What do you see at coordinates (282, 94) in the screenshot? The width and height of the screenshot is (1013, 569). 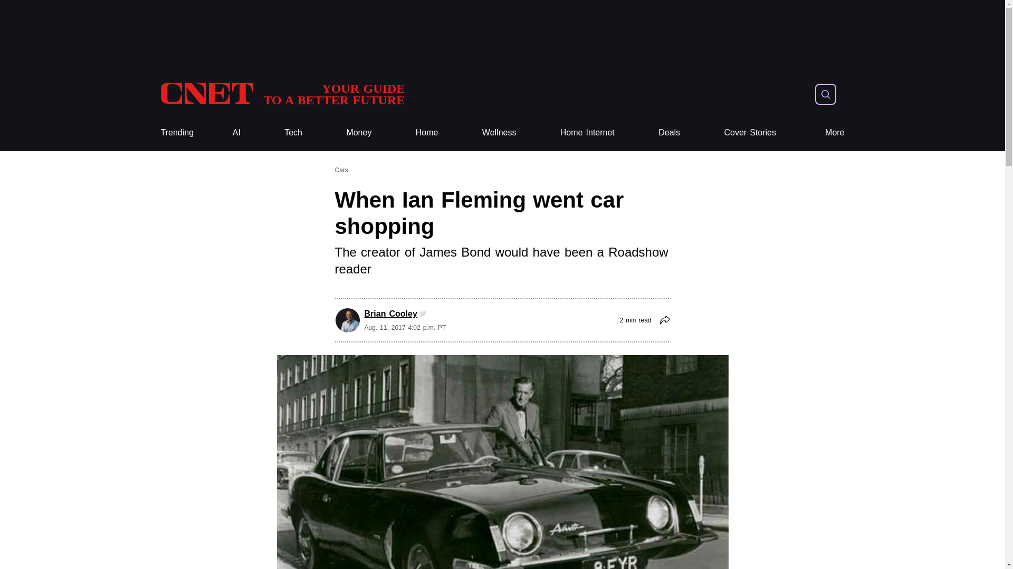 I see `Trending` at bounding box center [282, 94].